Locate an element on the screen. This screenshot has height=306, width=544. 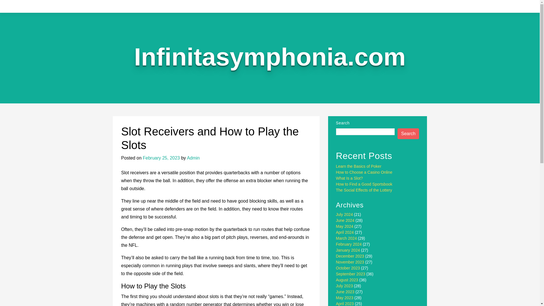
May 2024 is located at coordinates (345, 226).